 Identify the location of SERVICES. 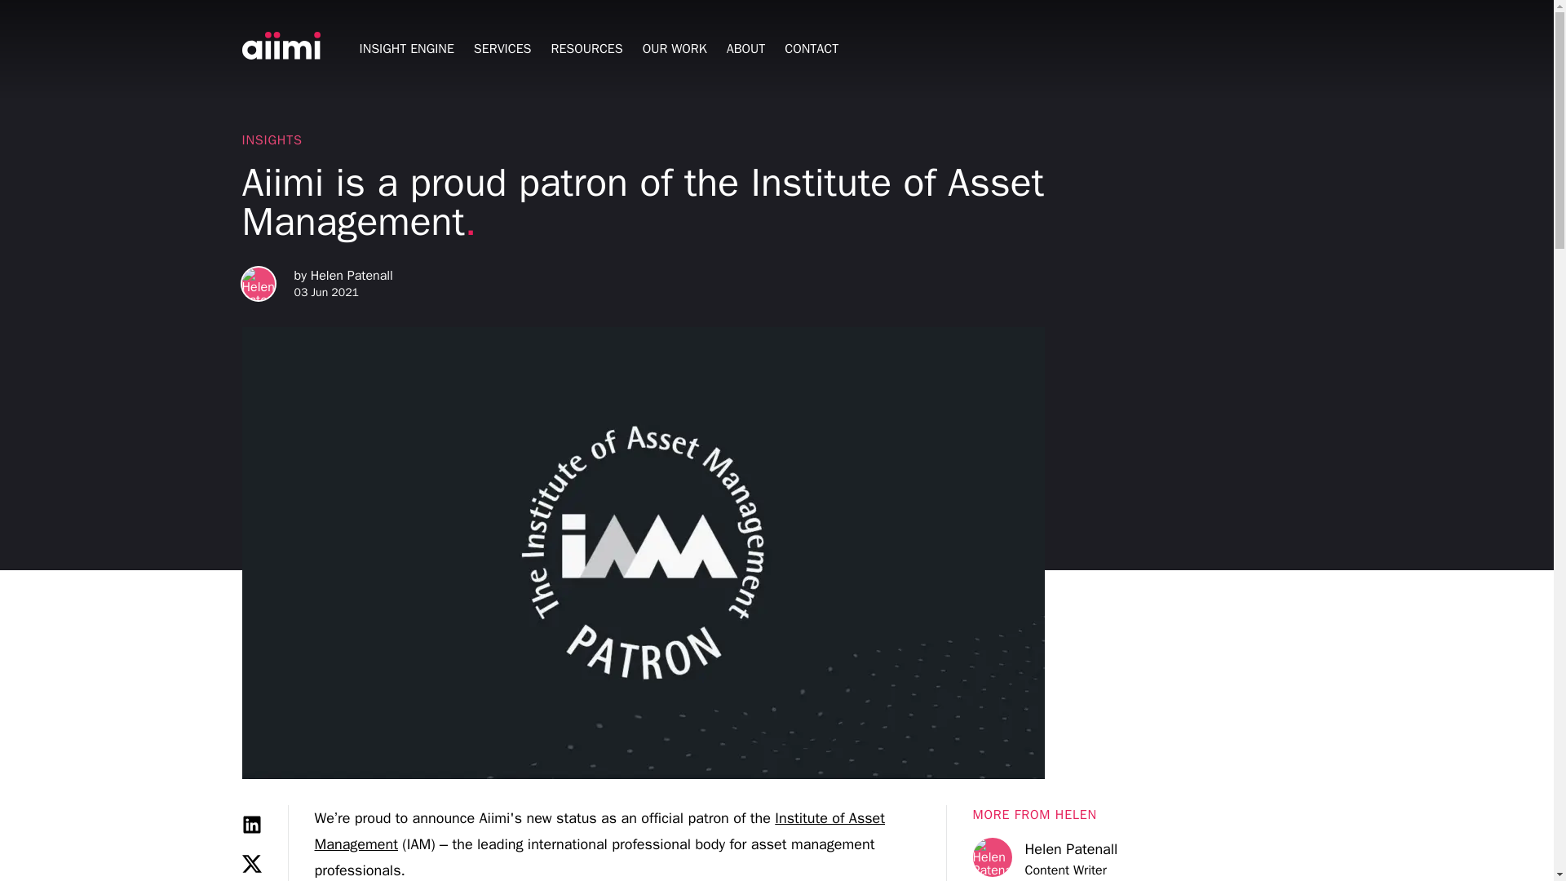
(502, 48).